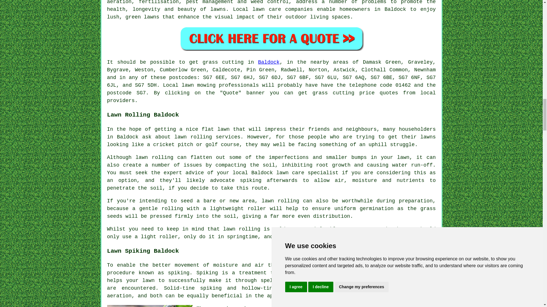 The image size is (547, 307). What do you see at coordinates (333, 93) in the screenshot?
I see `grass cutting` at bounding box center [333, 93].